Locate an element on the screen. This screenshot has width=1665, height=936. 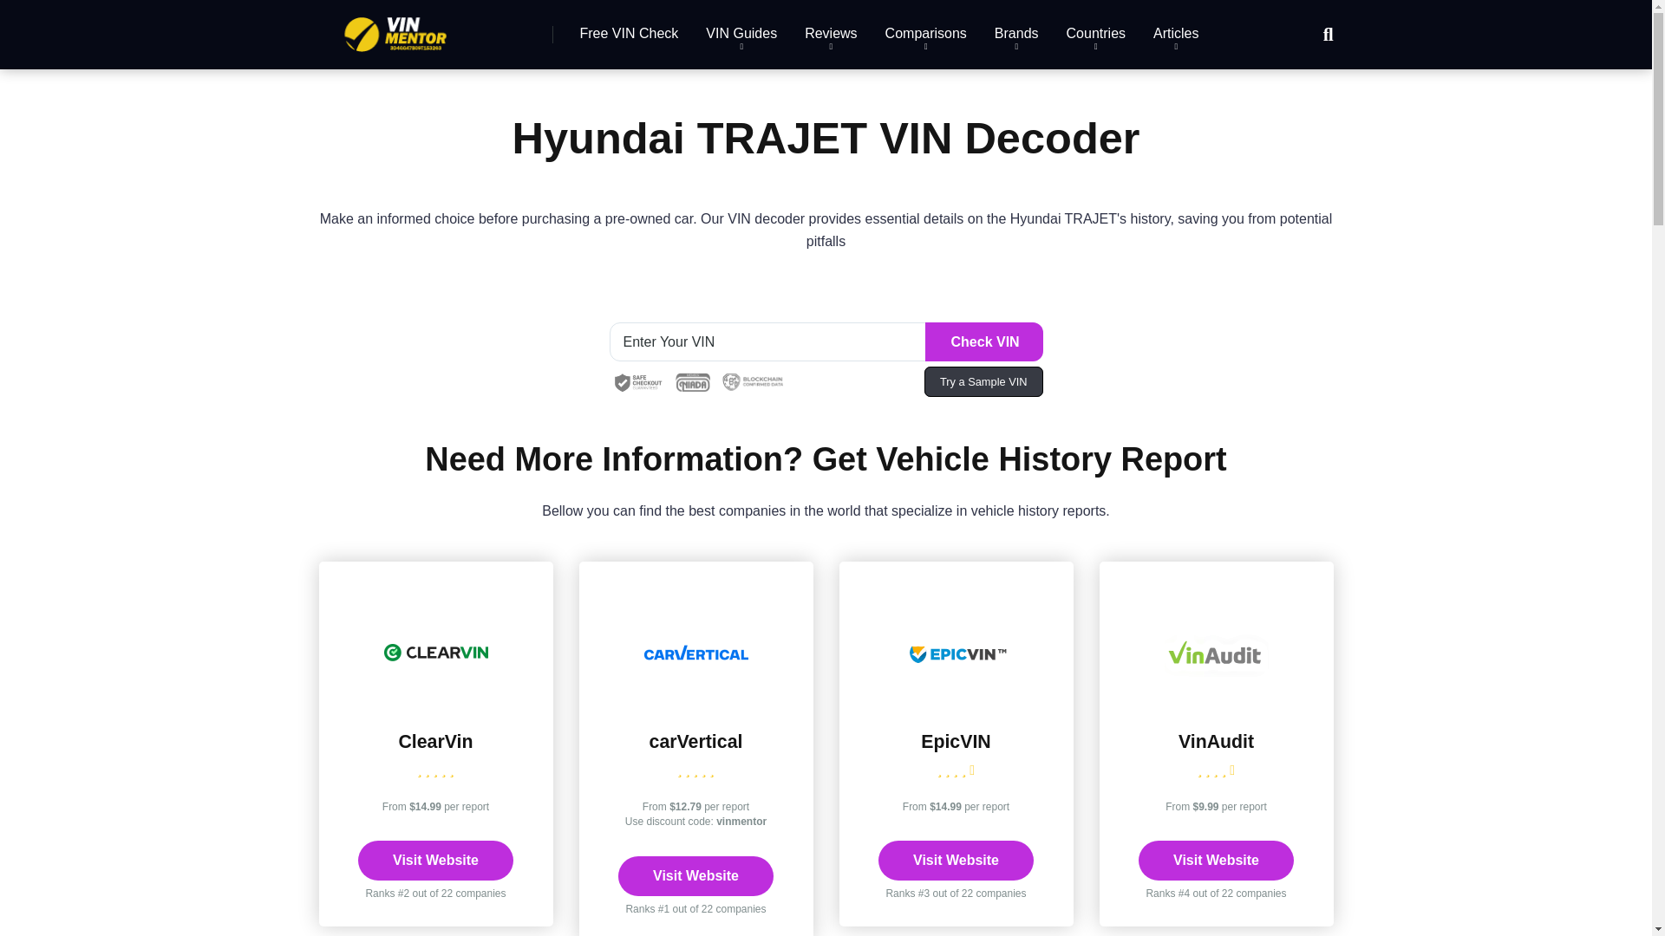
VIN Mentor is located at coordinates (395, 28).